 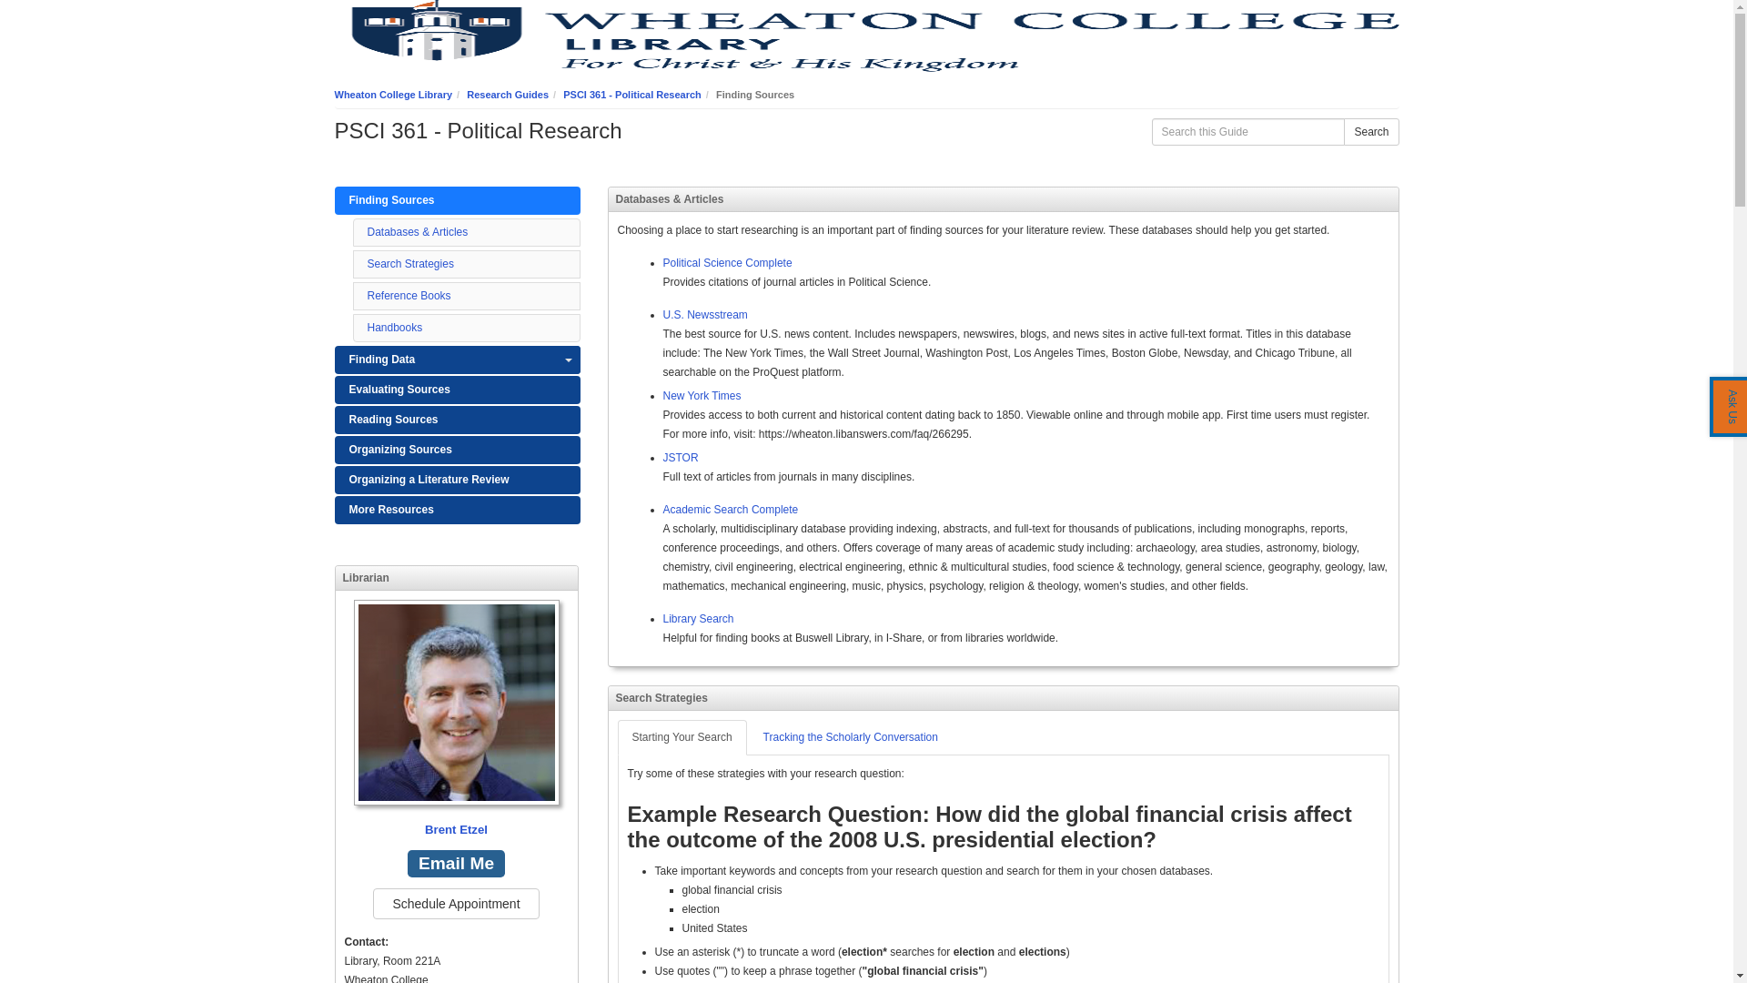 What do you see at coordinates (679, 457) in the screenshot?
I see `JSTOR` at bounding box center [679, 457].